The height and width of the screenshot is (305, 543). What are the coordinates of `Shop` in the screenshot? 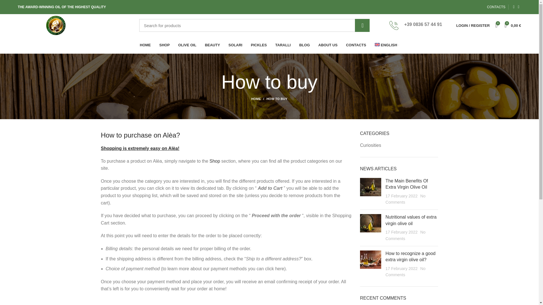 It's located at (215, 161).